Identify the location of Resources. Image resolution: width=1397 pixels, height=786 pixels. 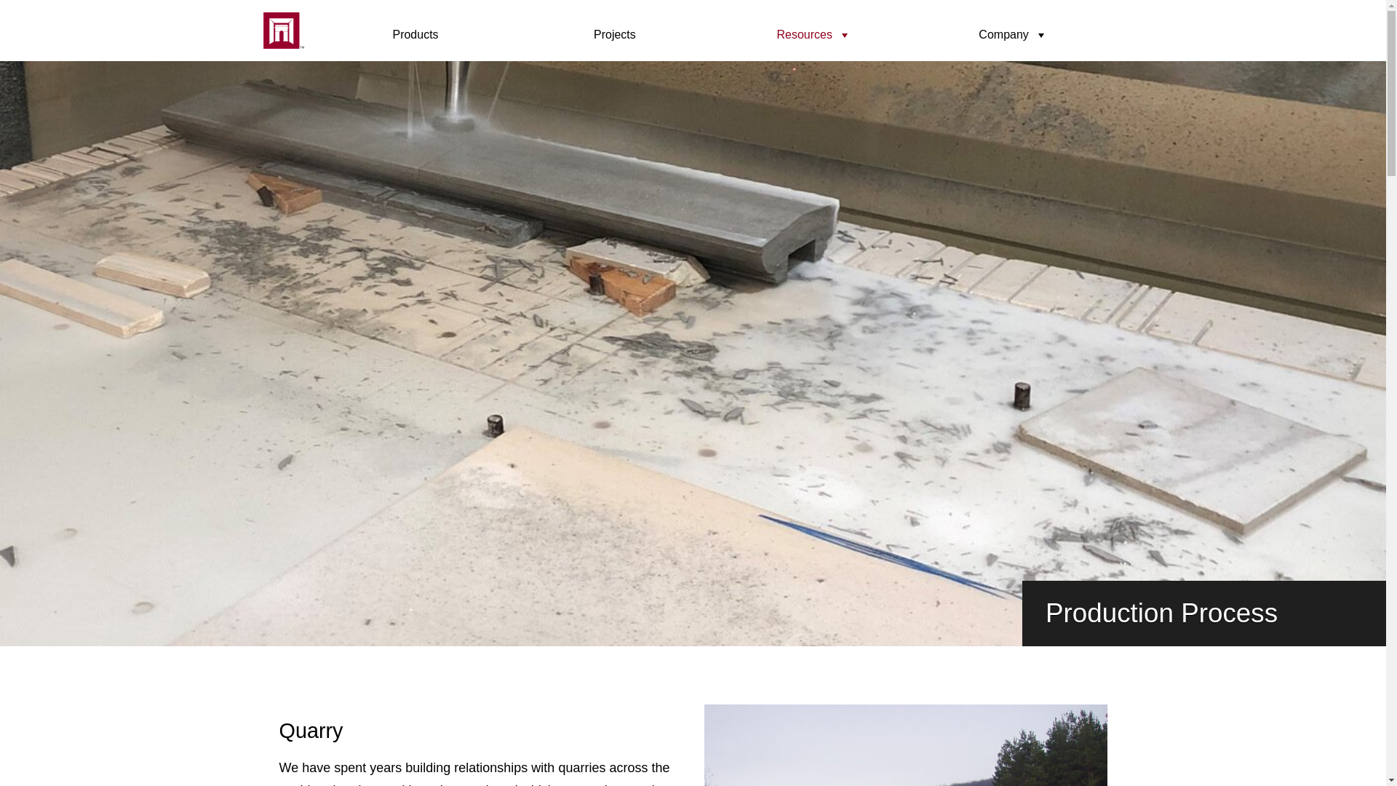
(813, 35).